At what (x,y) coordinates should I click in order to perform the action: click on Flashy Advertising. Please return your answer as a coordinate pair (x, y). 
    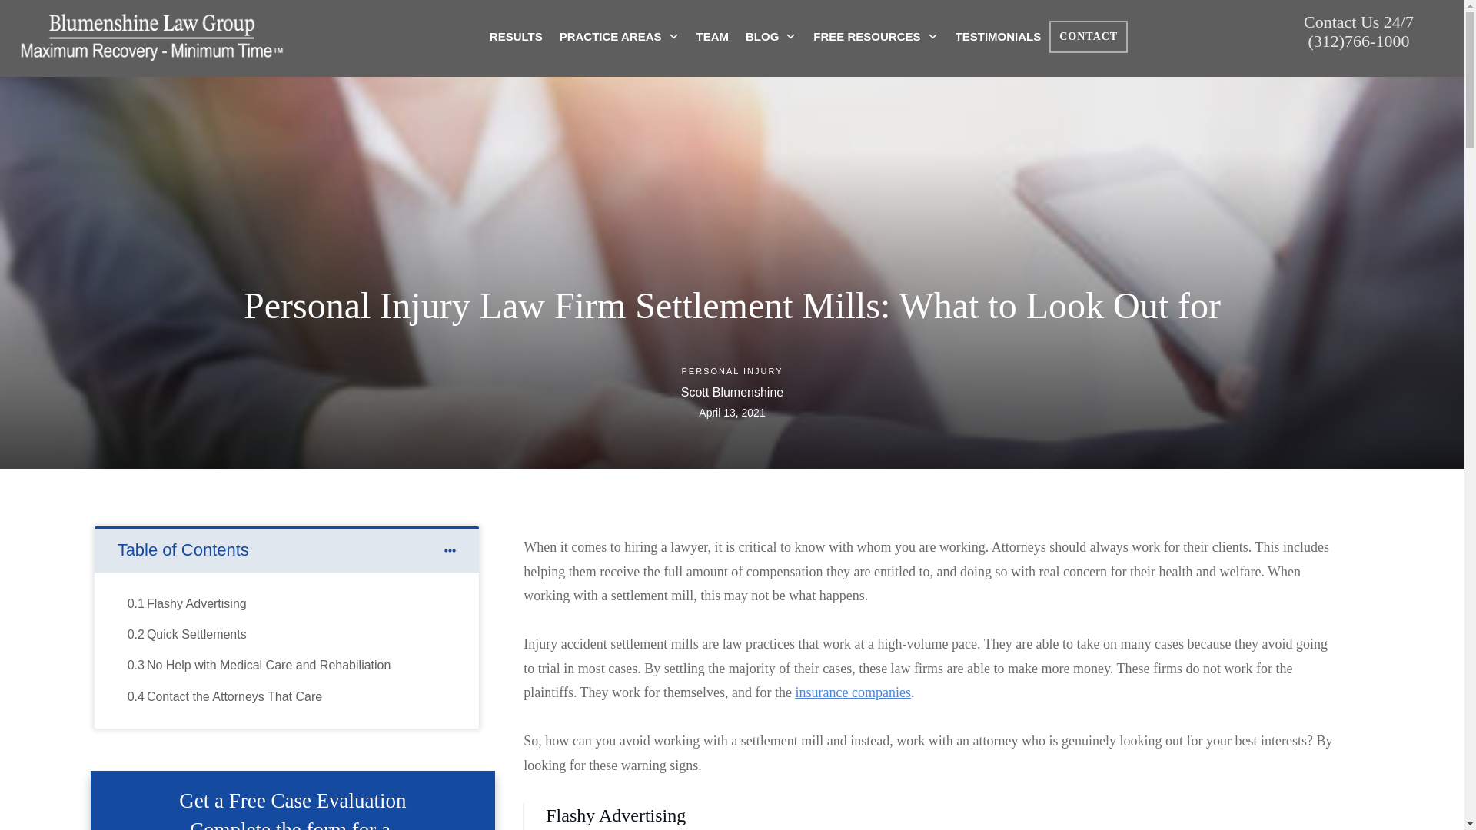
    Looking at the image, I should click on (196, 604).